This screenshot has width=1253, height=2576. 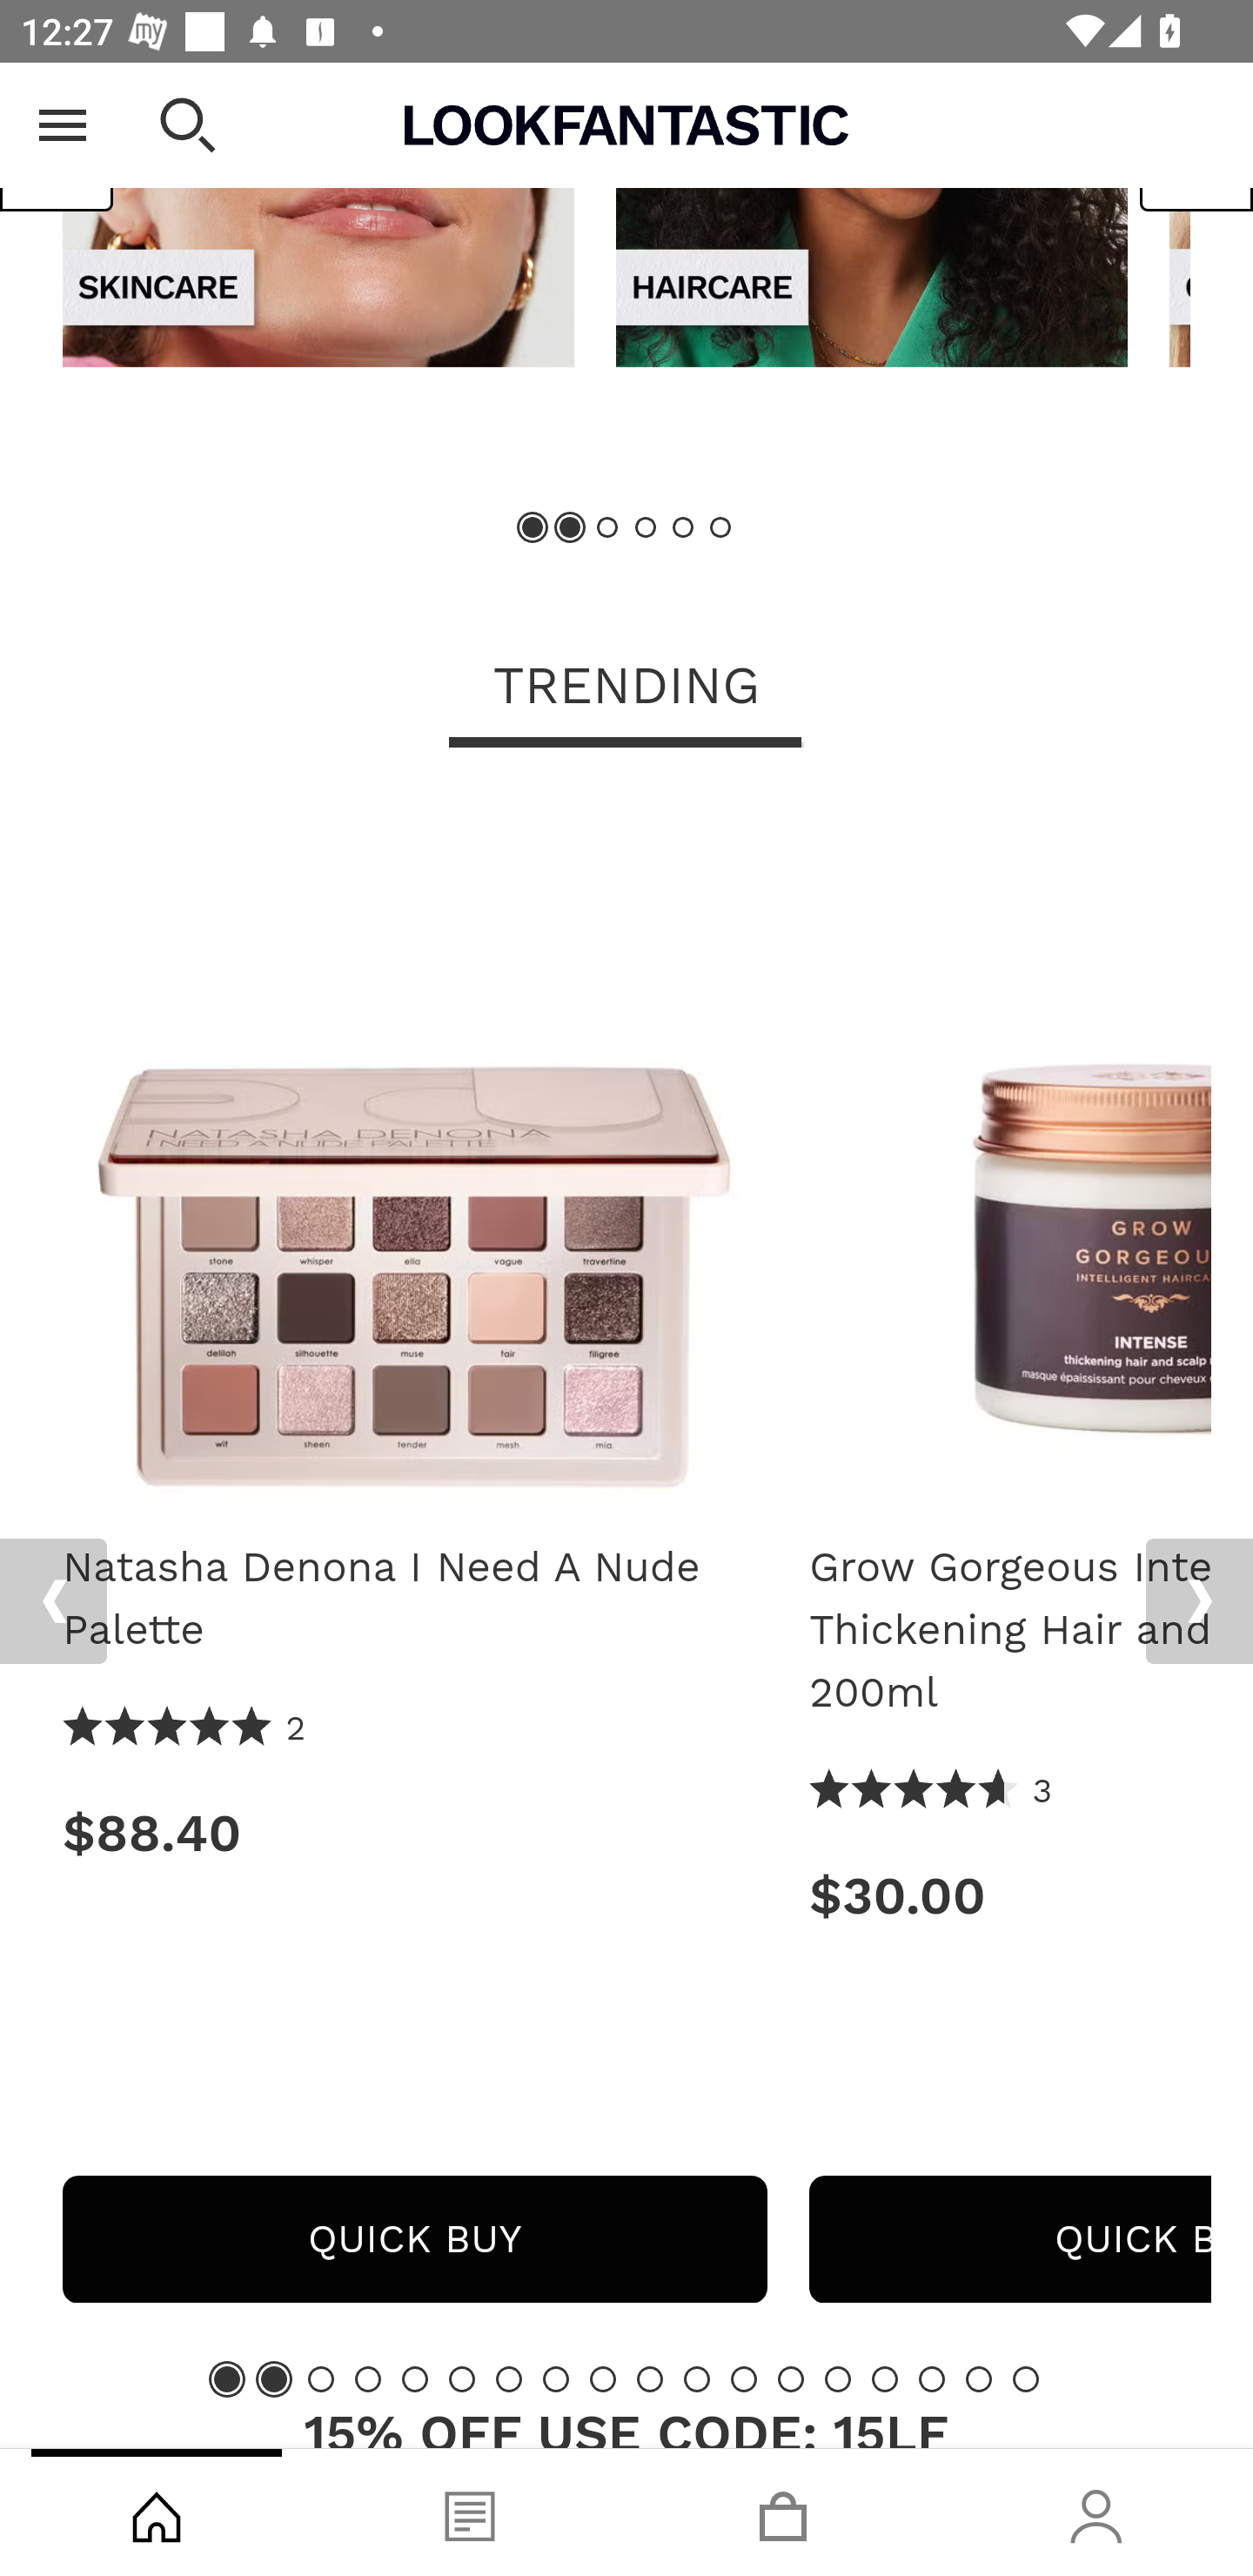 I want to click on Blog, tab, 2 of 4, so click(x=470, y=2512).